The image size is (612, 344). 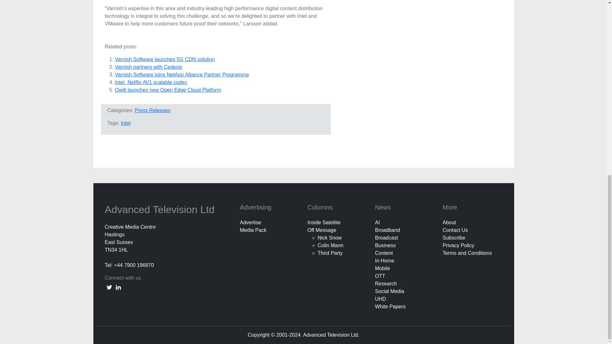 What do you see at coordinates (168, 90) in the screenshot?
I see `Qwilt launches new Open Edge Cloud Platform` at bounding box center [168, 90].